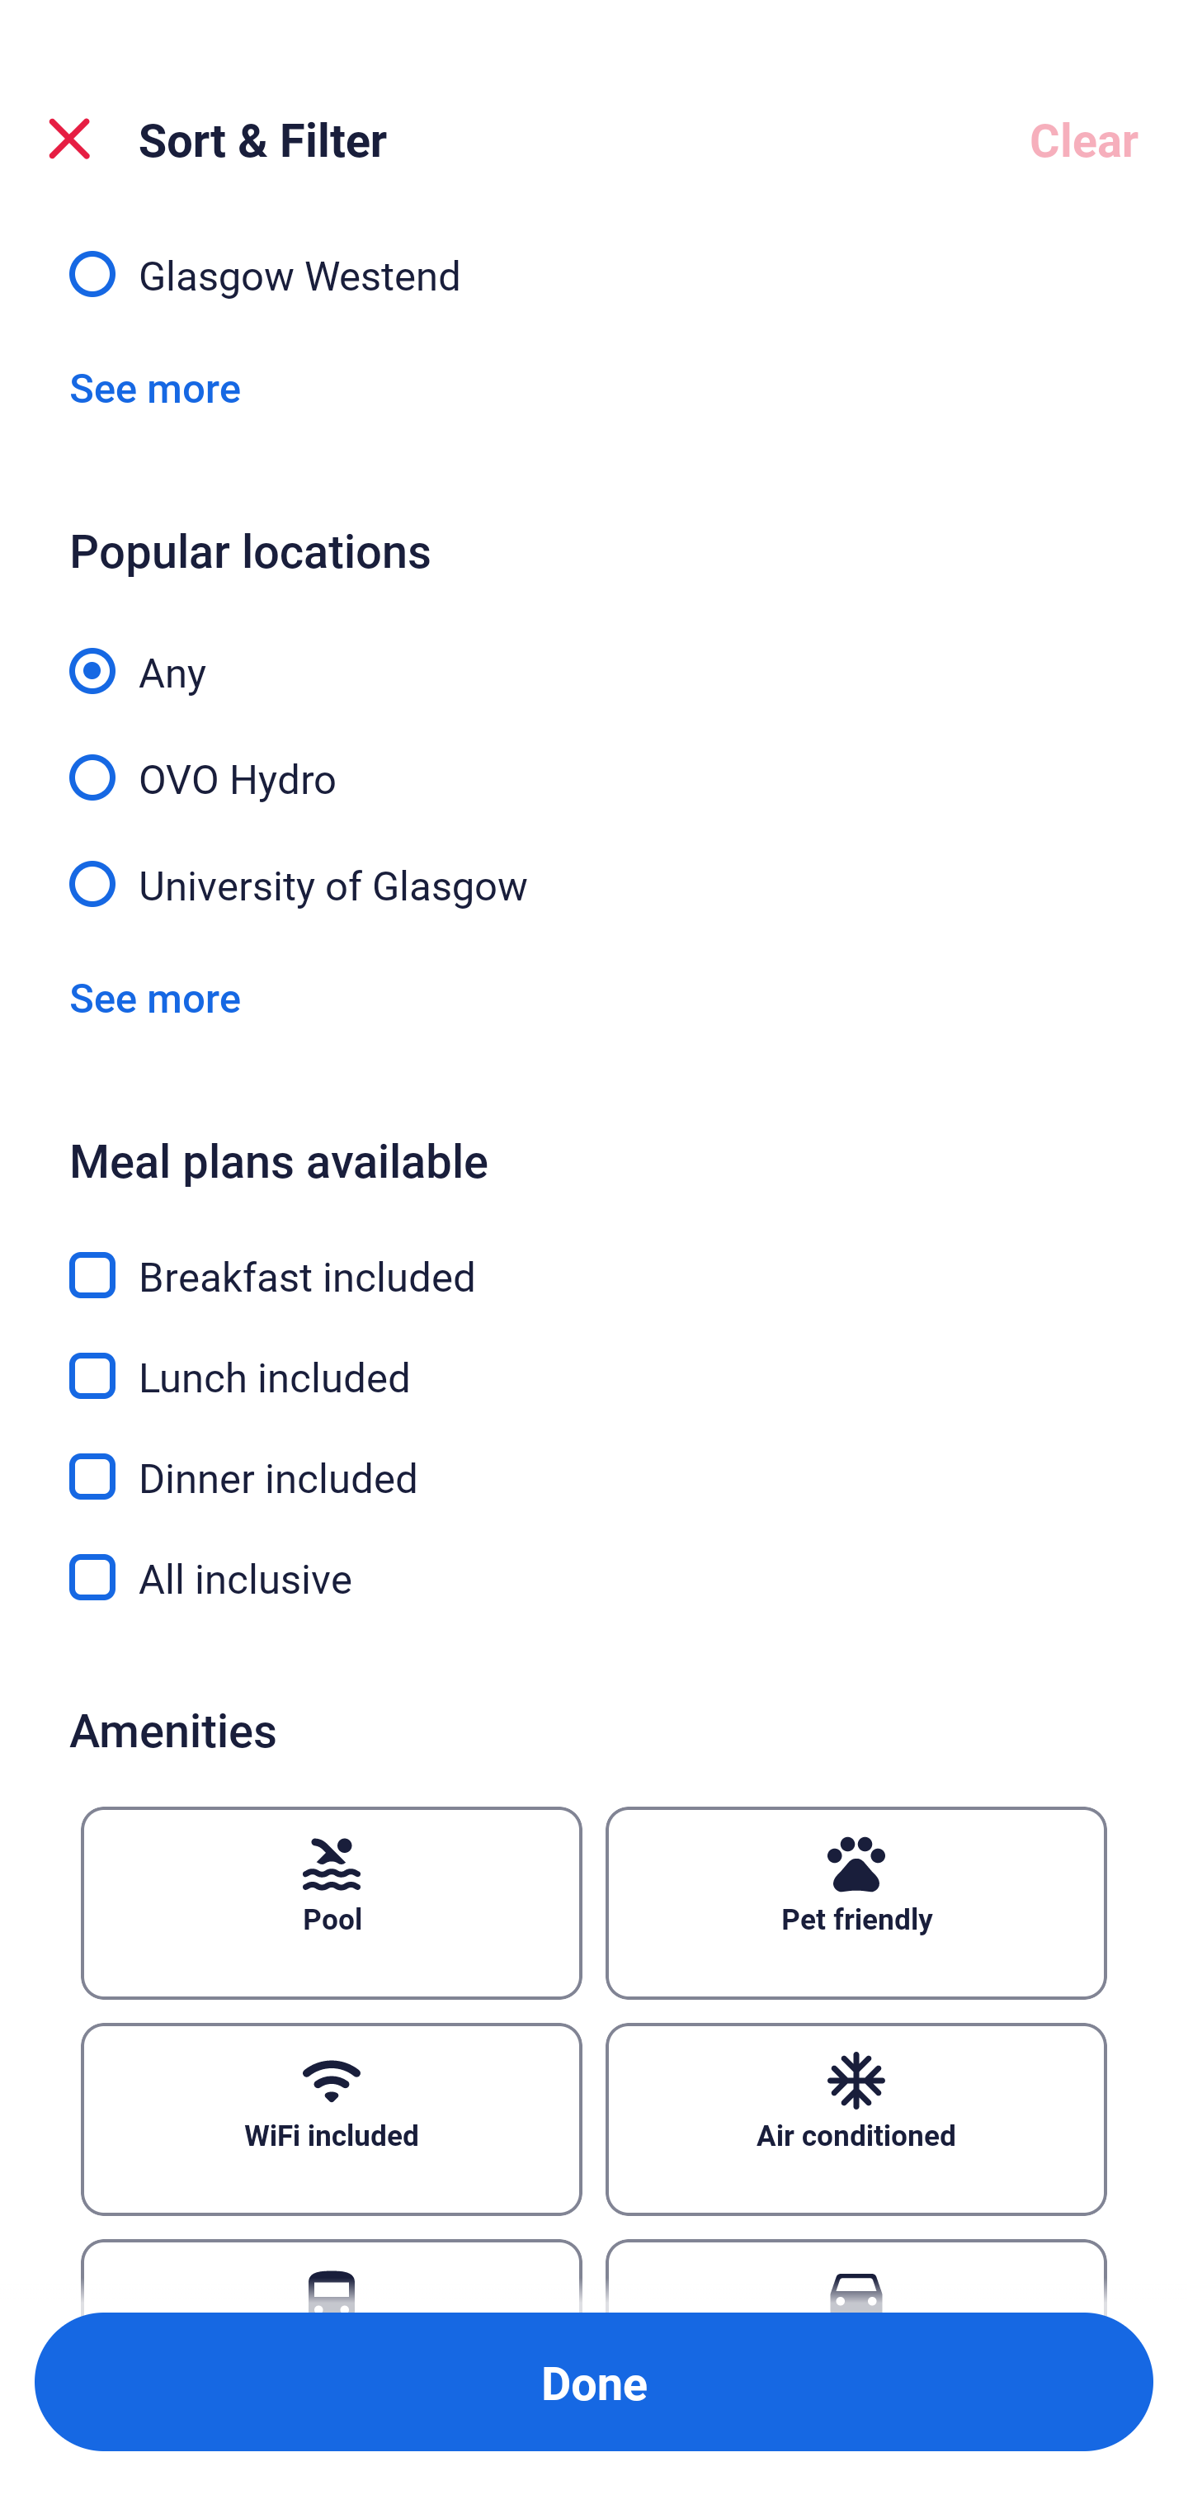  What do you see at coordinates (856, 2119) in the screenshot?
I see `Air conditioned` at bounding box center [856, 2119].